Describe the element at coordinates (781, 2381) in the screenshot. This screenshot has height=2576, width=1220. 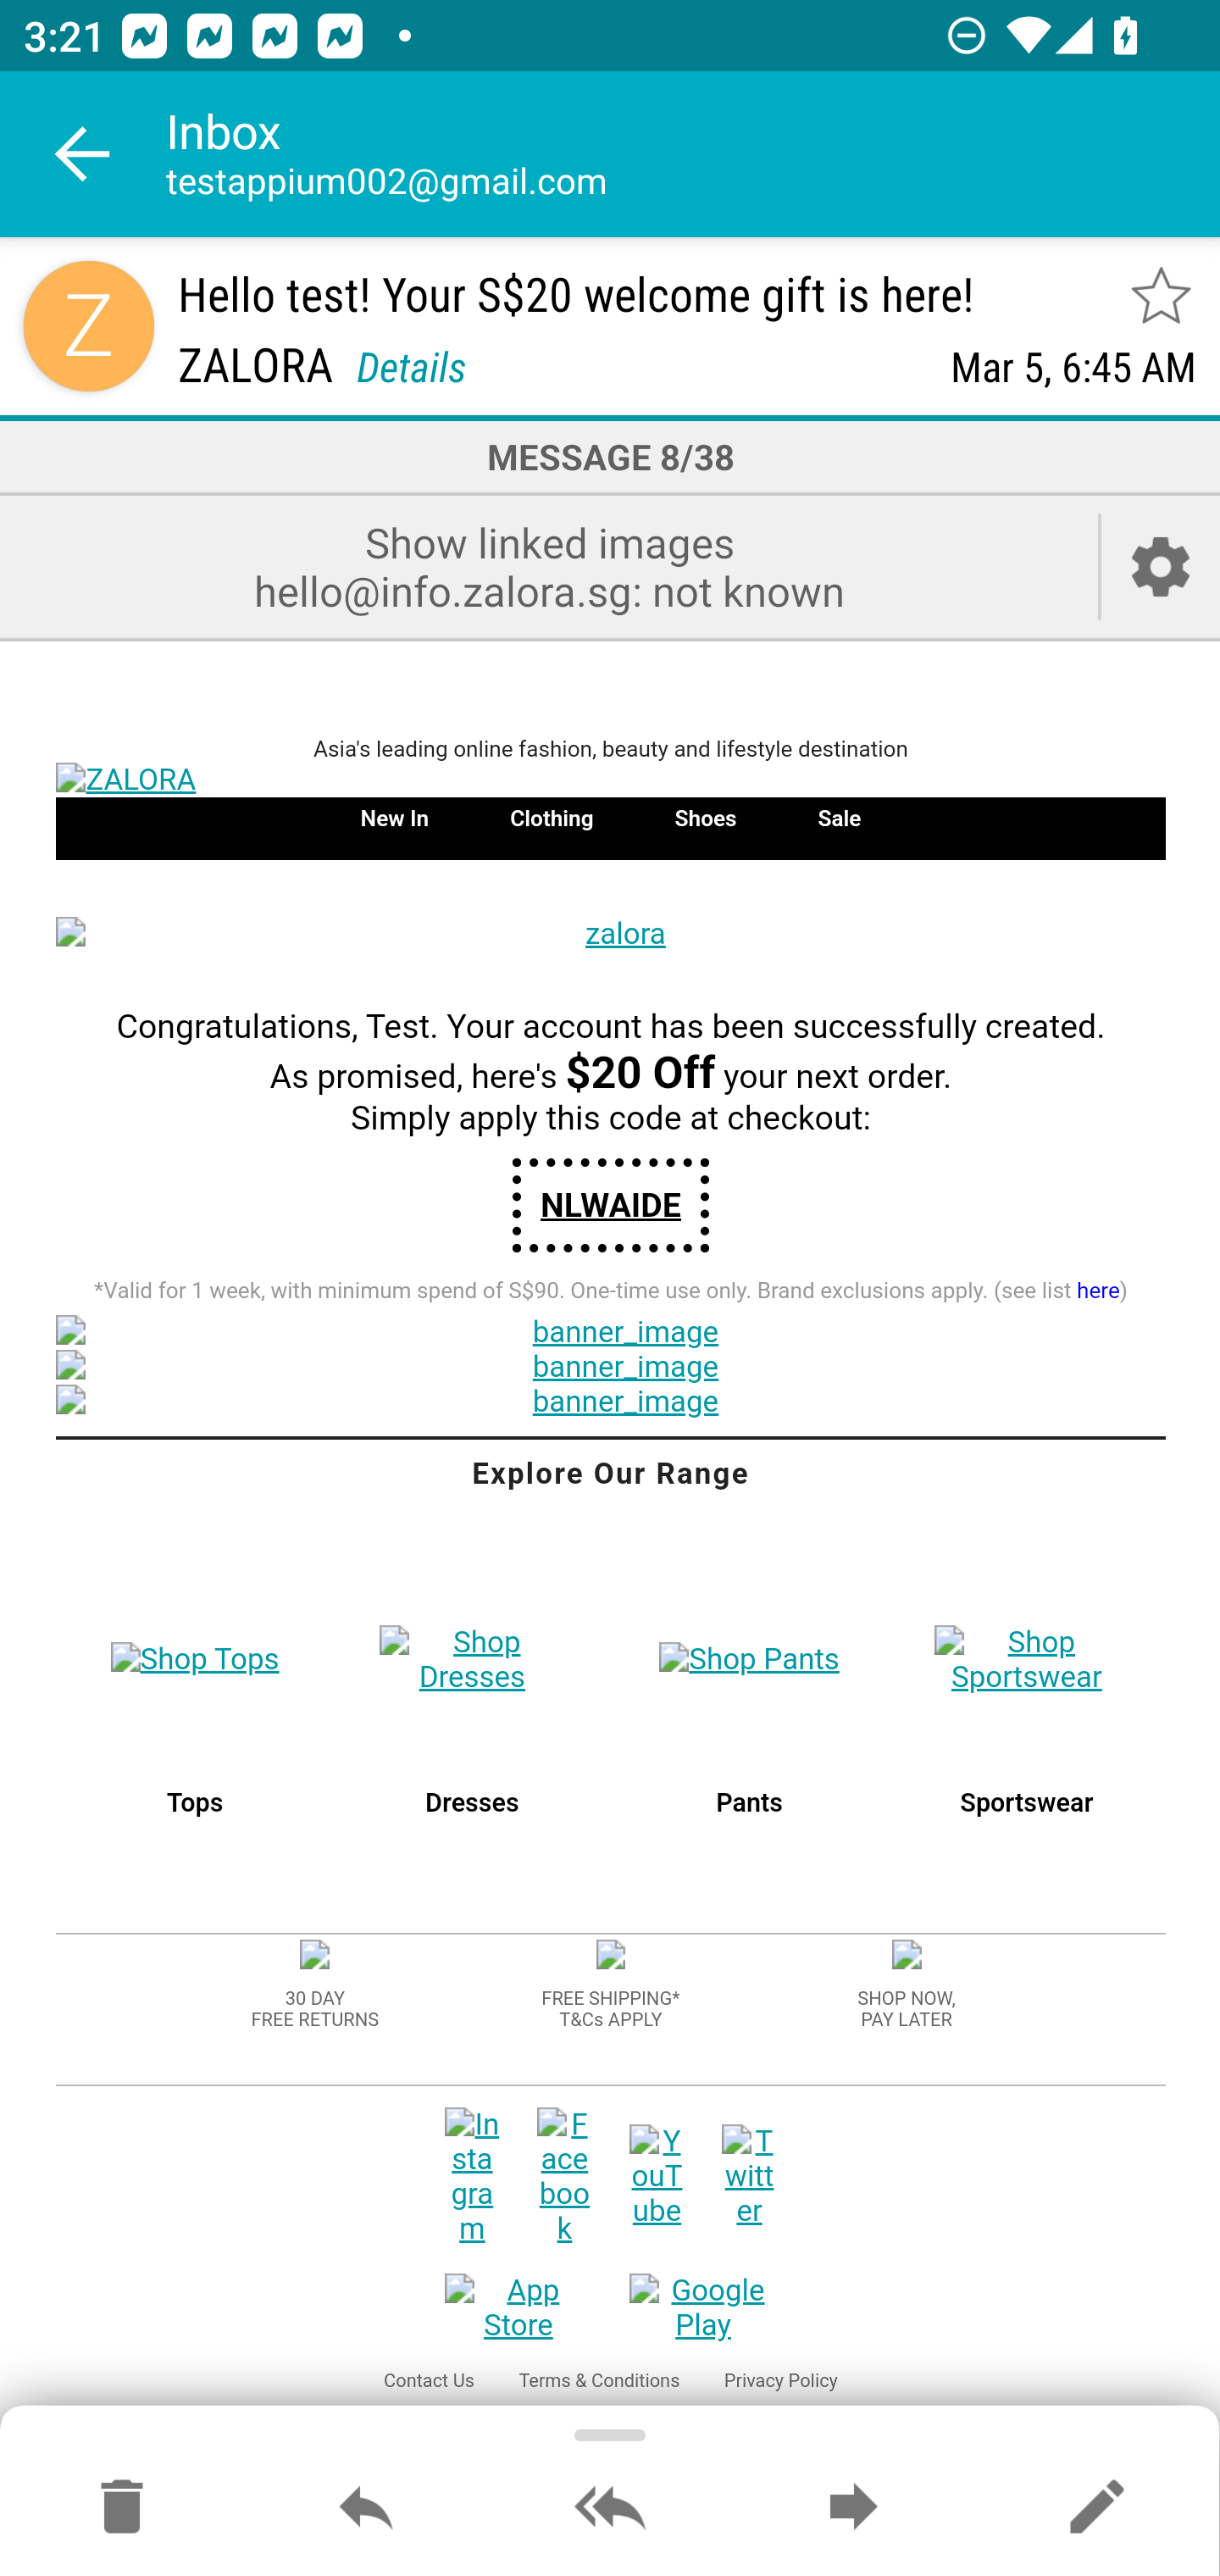
I see `Privacy Policy` at that location.